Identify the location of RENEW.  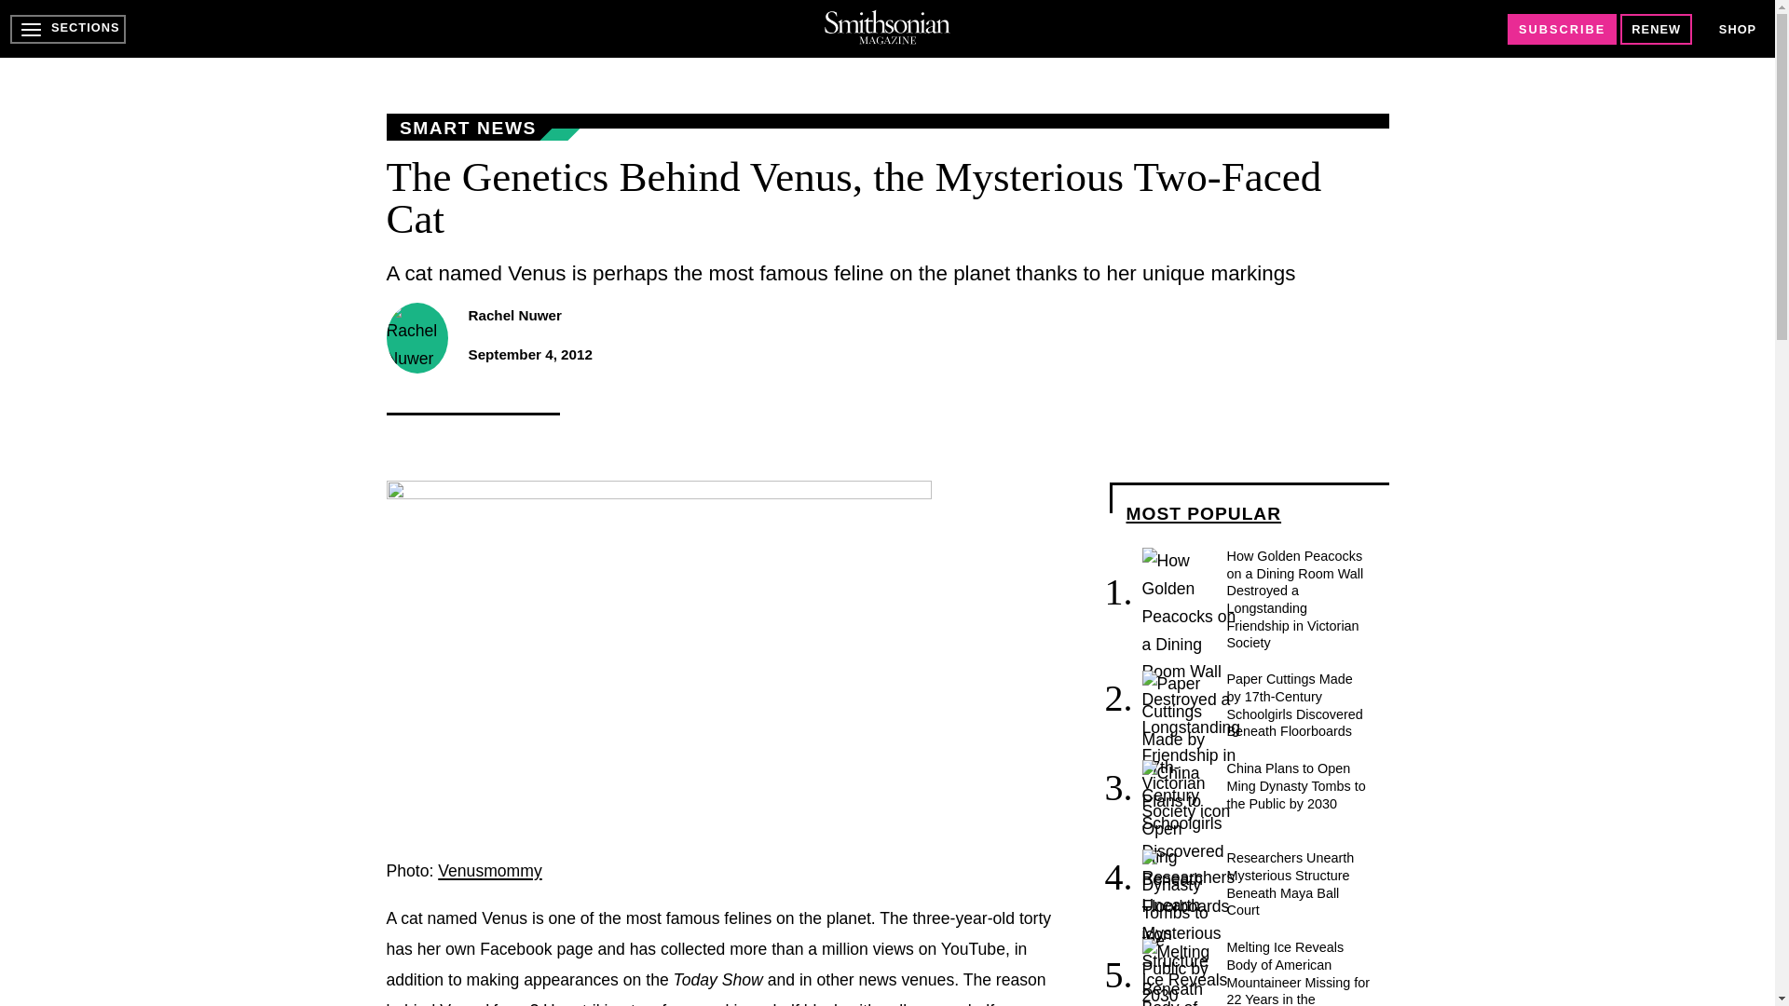
(1657, 29).